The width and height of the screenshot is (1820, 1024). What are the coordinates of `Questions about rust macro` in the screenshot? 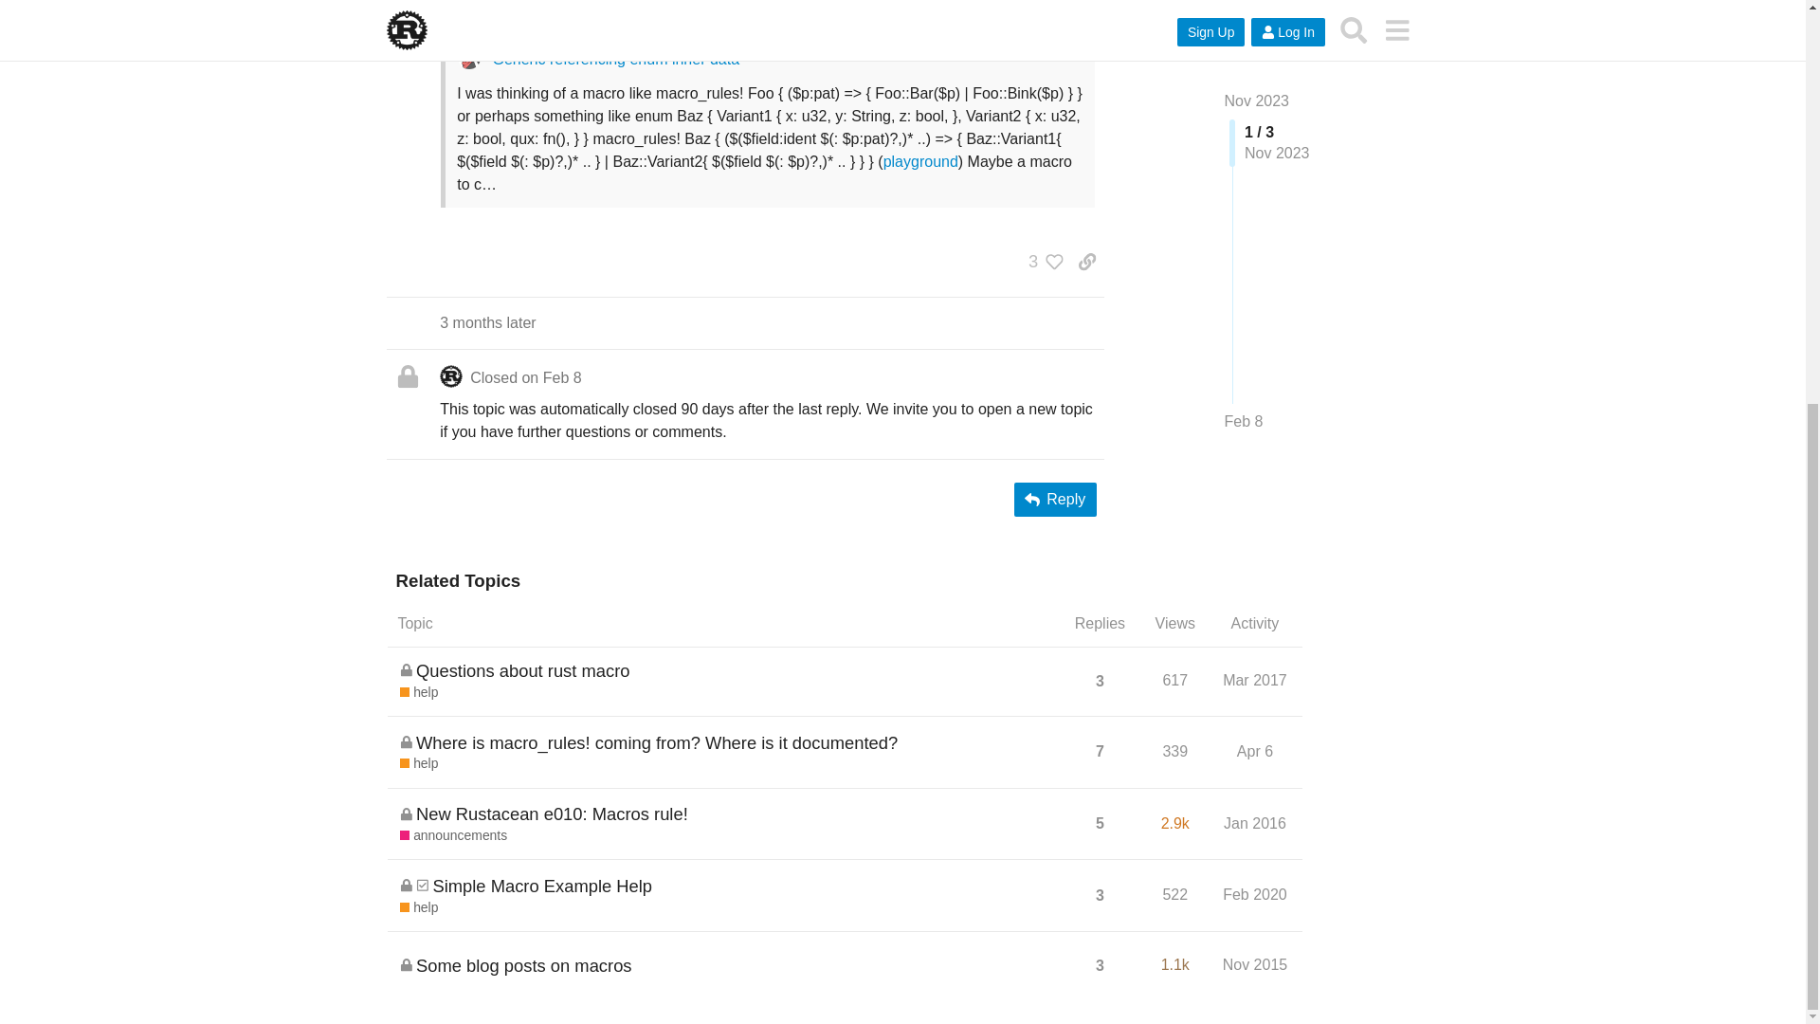 It's located at (523, 670).